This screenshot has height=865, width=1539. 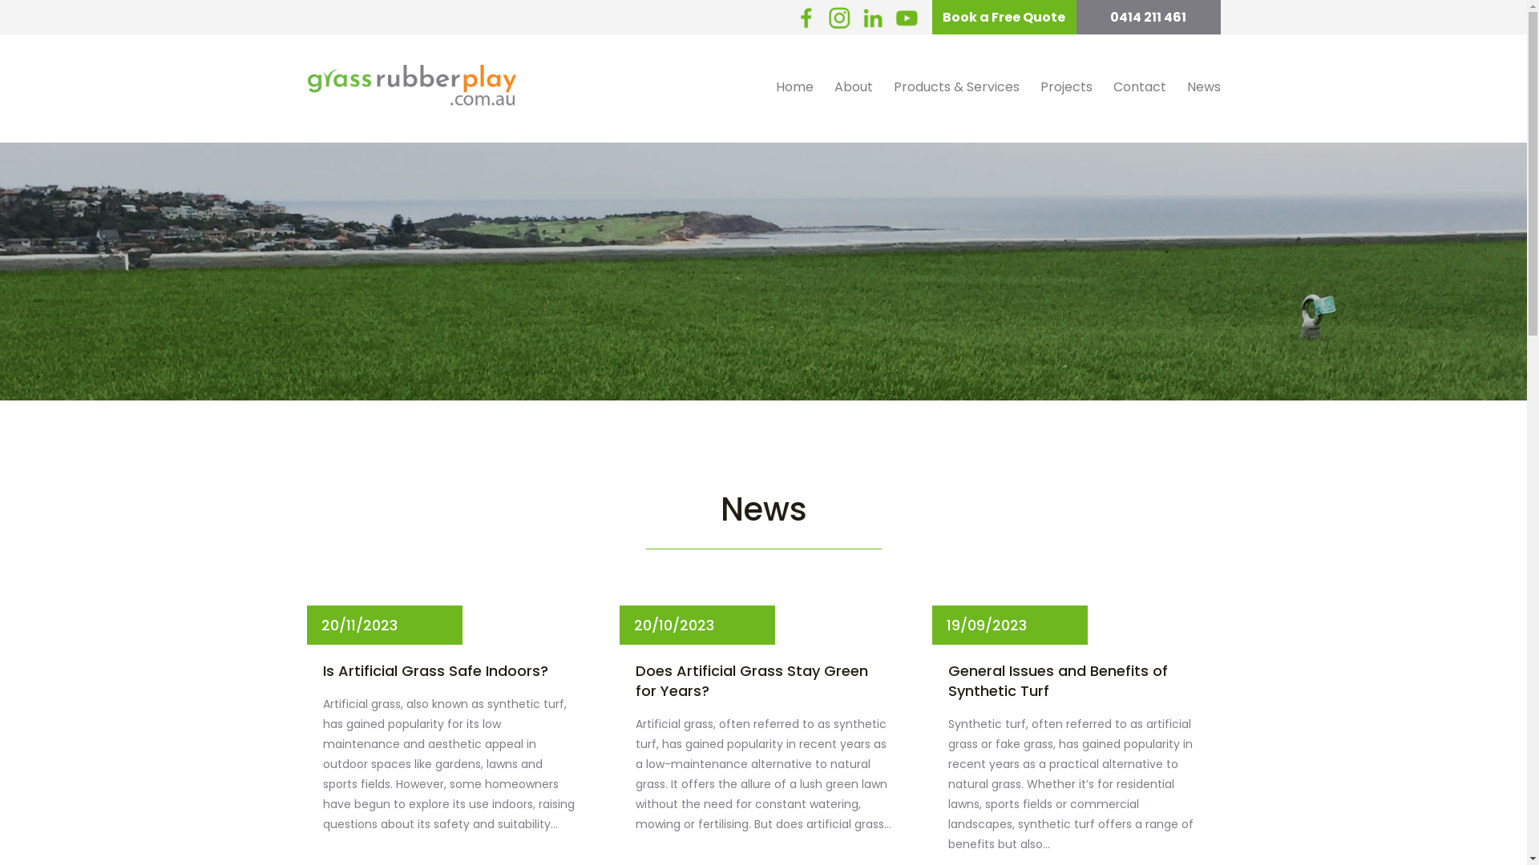 I want to click on Does Artificial Grass Stay Green for Years?, so click(x=763, y=681).